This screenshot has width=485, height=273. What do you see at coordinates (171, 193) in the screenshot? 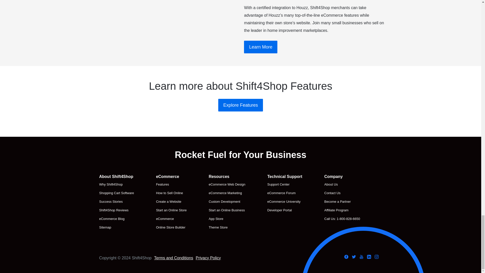
I see `How to Sell Online` at bounding box center [171, 193].